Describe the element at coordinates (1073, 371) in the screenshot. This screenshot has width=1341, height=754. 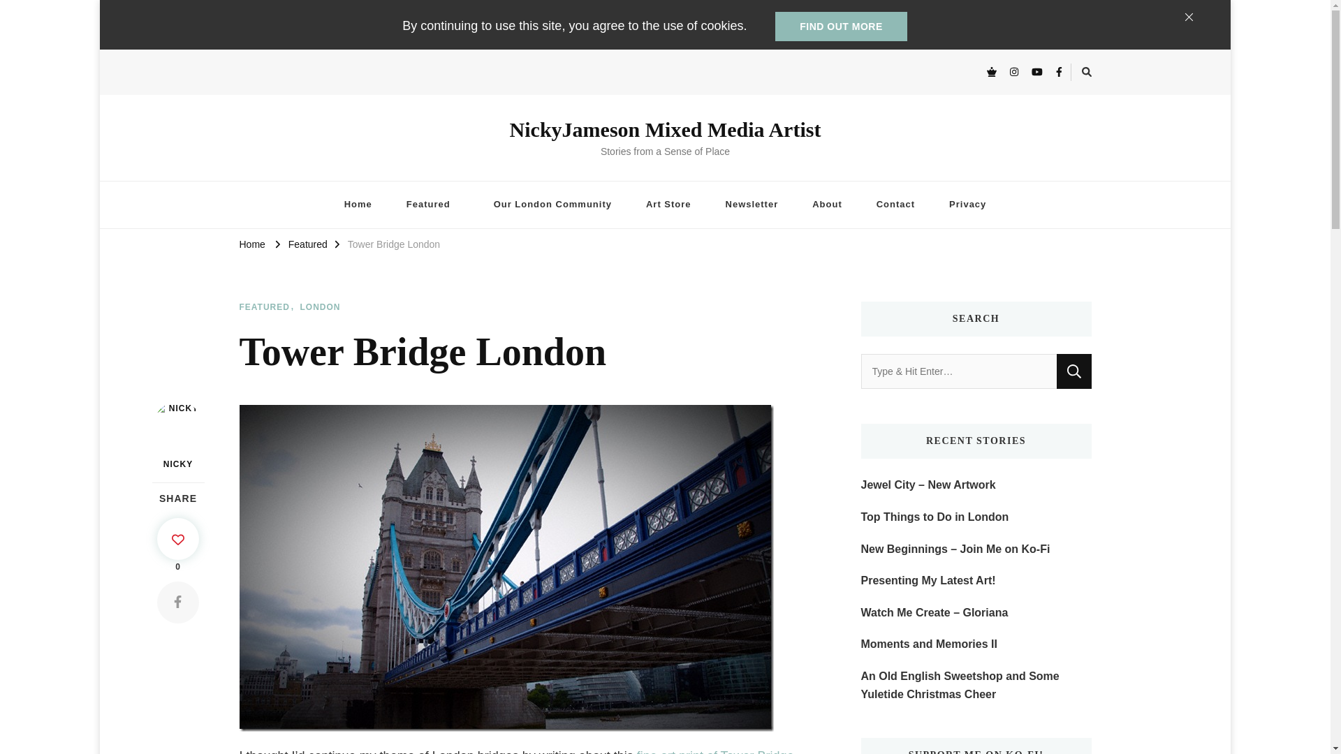
I see `Search` at that location.